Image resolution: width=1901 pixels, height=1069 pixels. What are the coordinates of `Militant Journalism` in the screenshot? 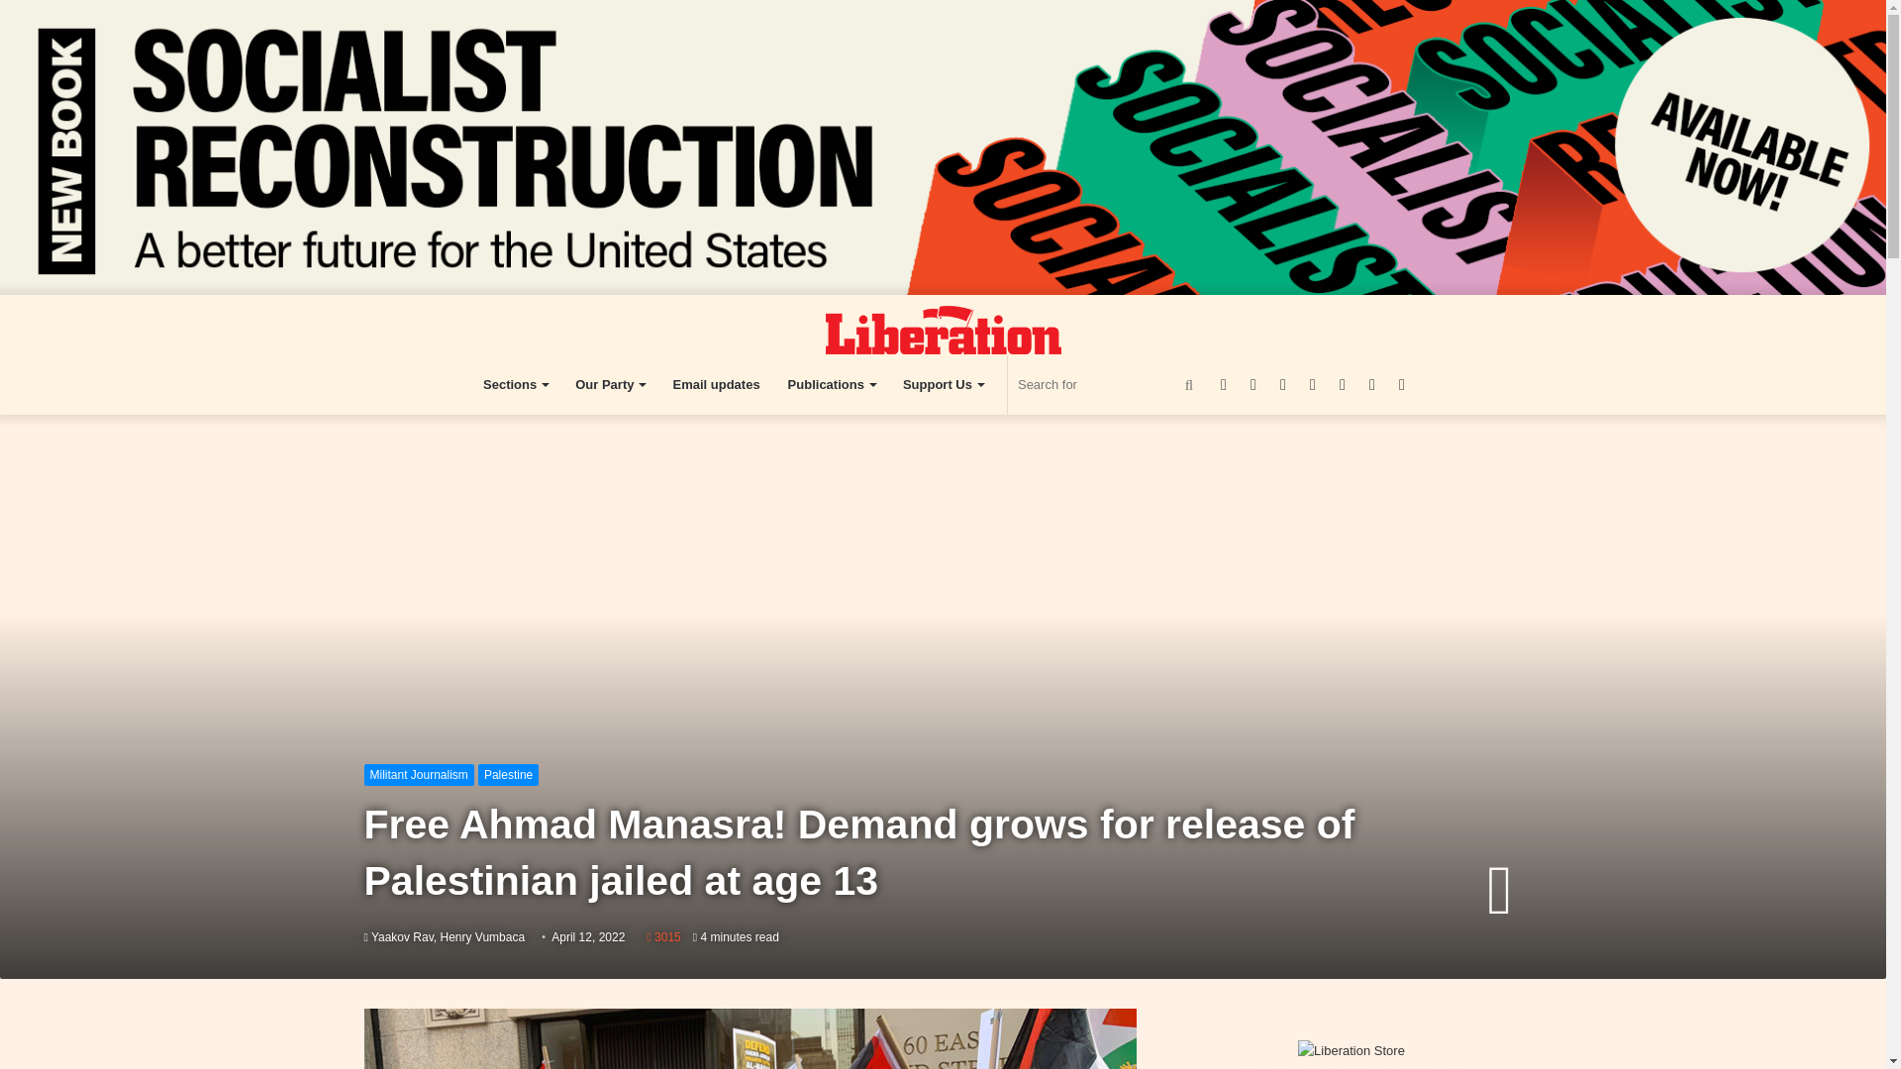 It's located at (419, 774).